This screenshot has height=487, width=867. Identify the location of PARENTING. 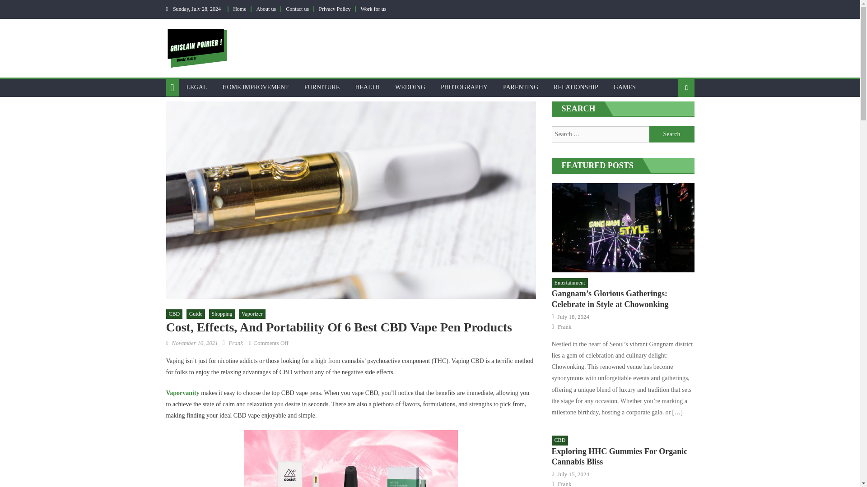
(520, 87).